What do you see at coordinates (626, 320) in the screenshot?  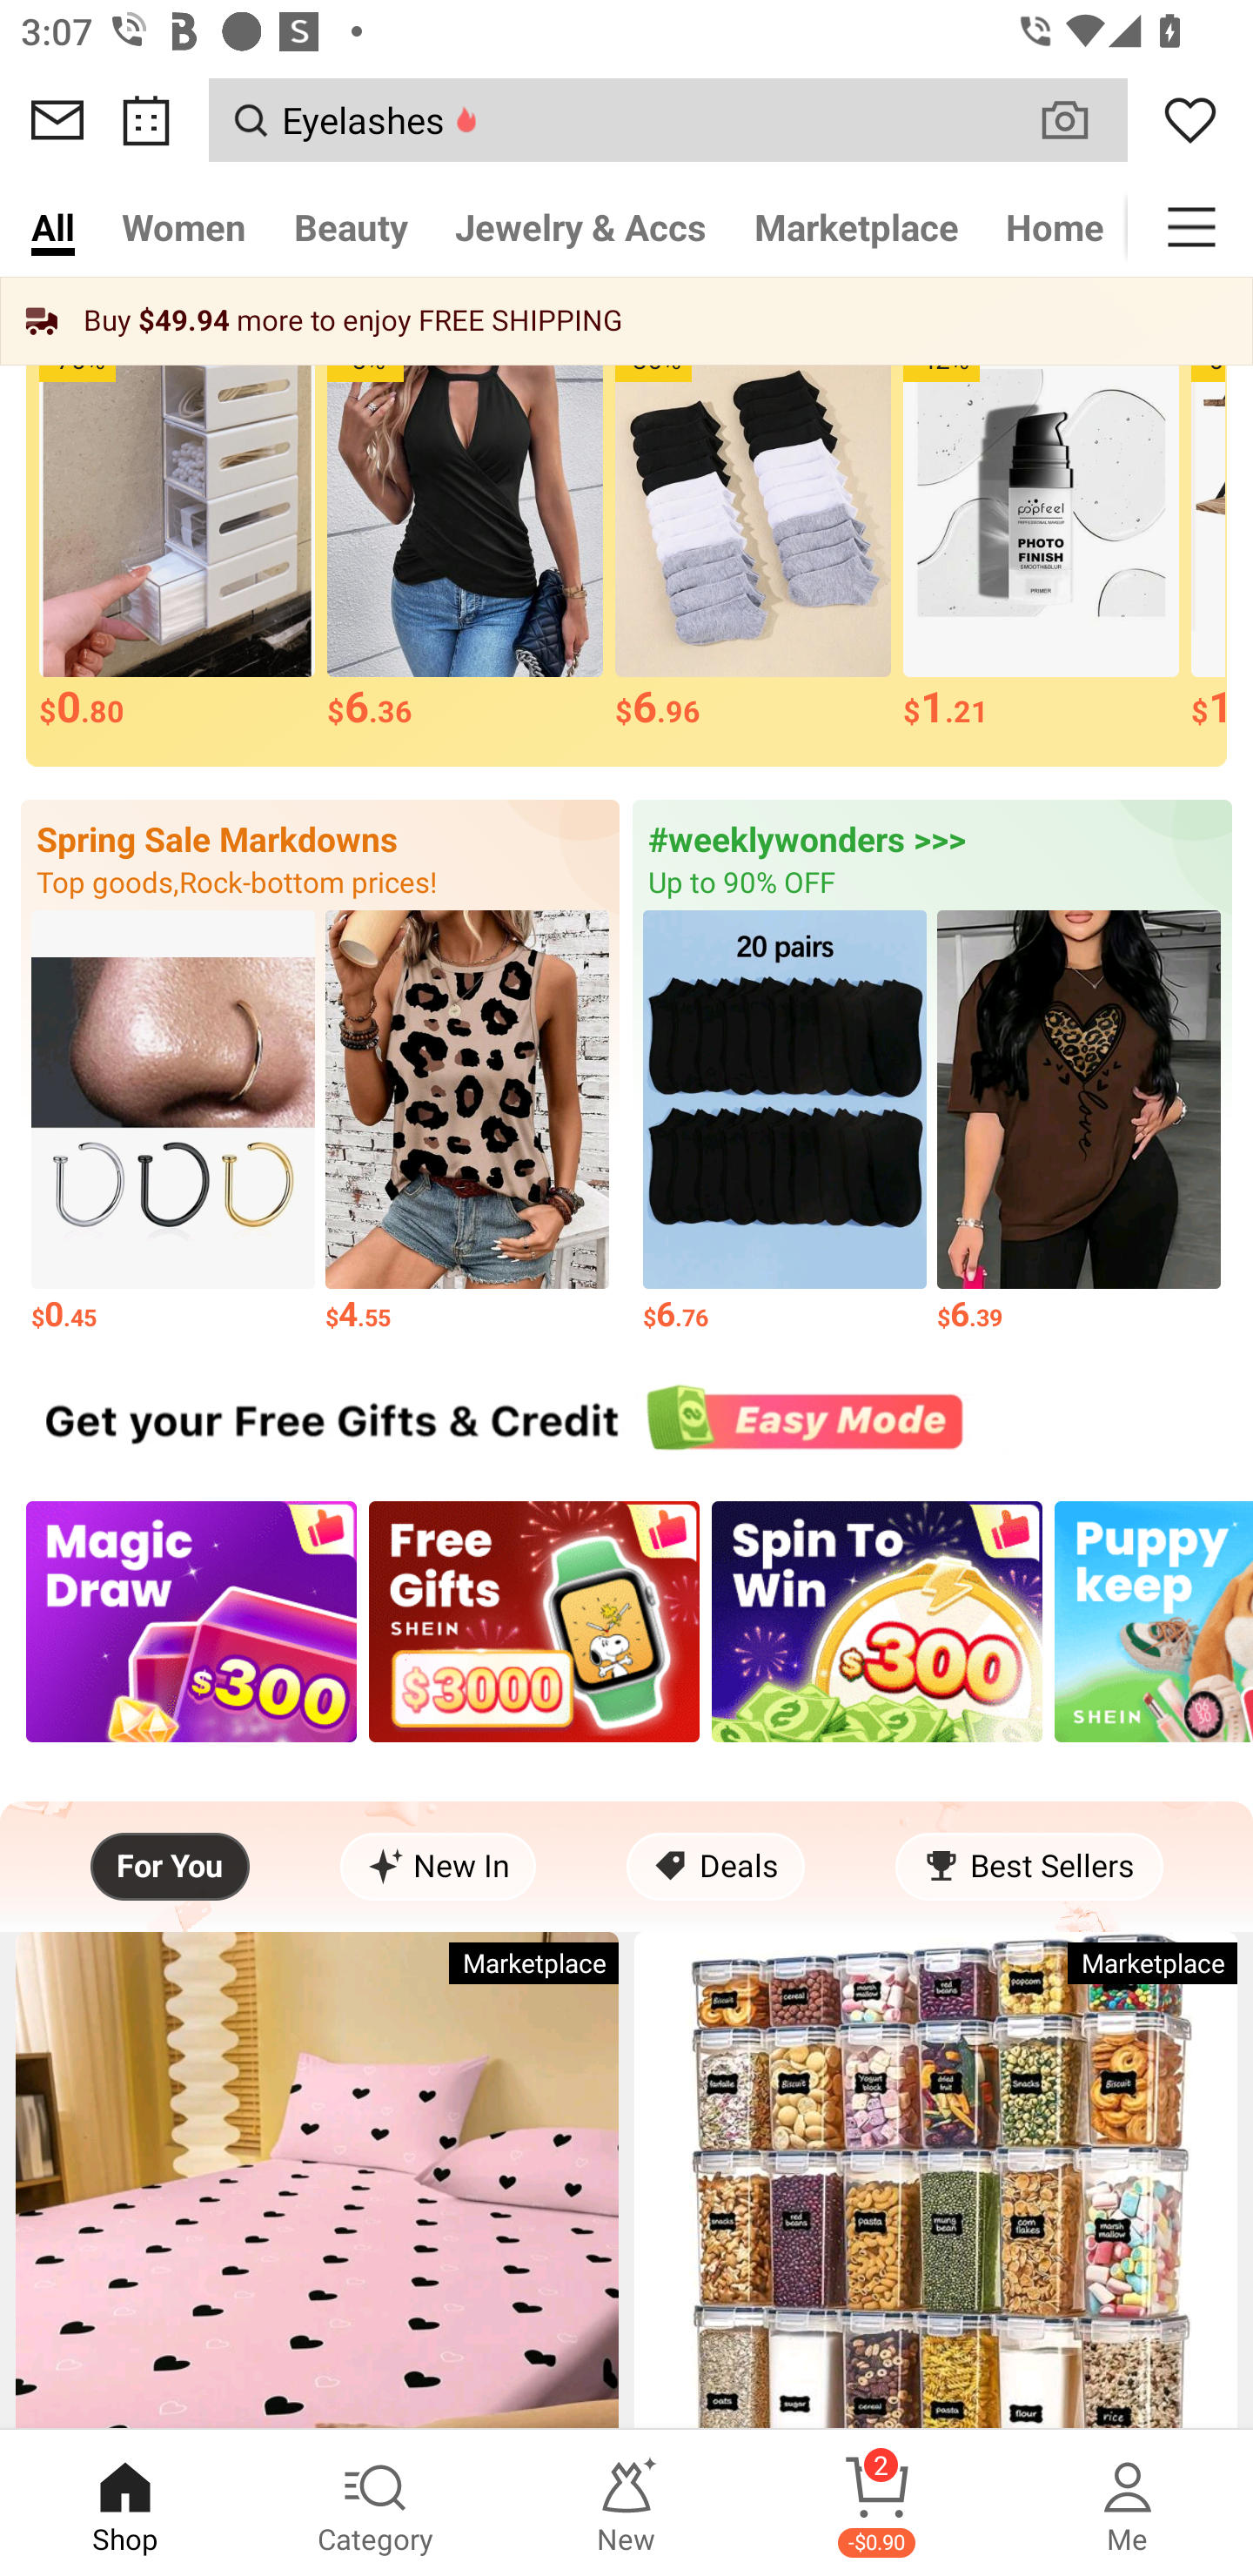 I see `Buy $49.94 more to enjoy FREE SHIPPING` at bounding box center [626, 320].